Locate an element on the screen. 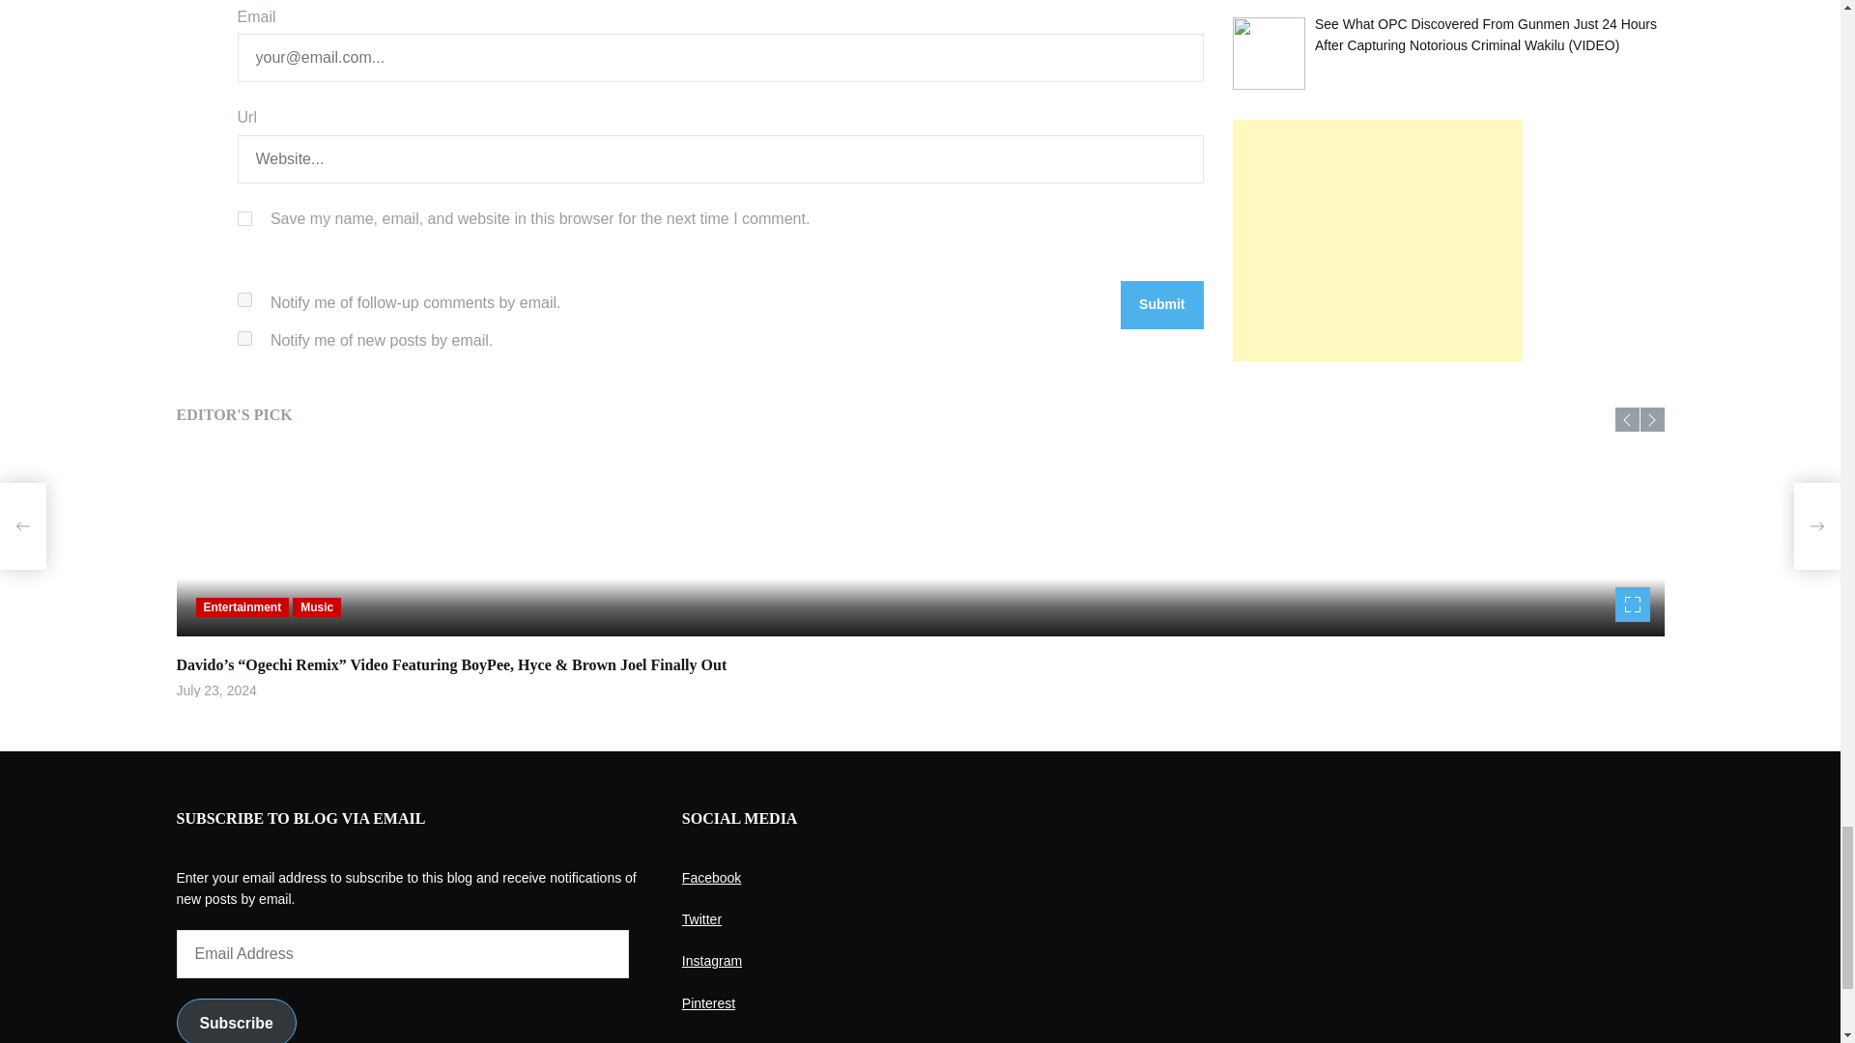 The height and width of the screenshot is (1043, 1855). subscribe is located at coordinates (244, 299).